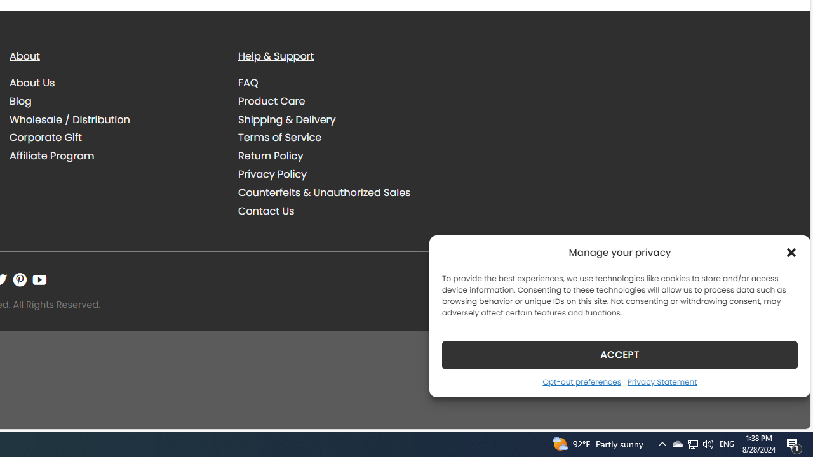 This screenshot has width=813, height=457. What do you see at coordinates (343, 83) in the screenshot?
I see `FAQ` at bounding box center [343, 83].